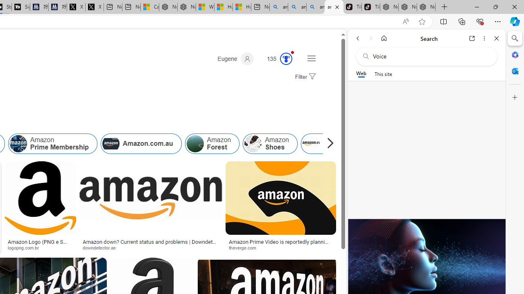 The height and width of the screenshot is (294, 524). Describe the element at coordinates (389, 7) in the screenshot. I see `Nordace - Best Sellers` at that location.